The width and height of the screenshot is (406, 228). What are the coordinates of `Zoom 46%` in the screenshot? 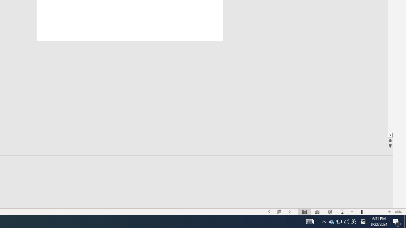 It's located at (354, 222).